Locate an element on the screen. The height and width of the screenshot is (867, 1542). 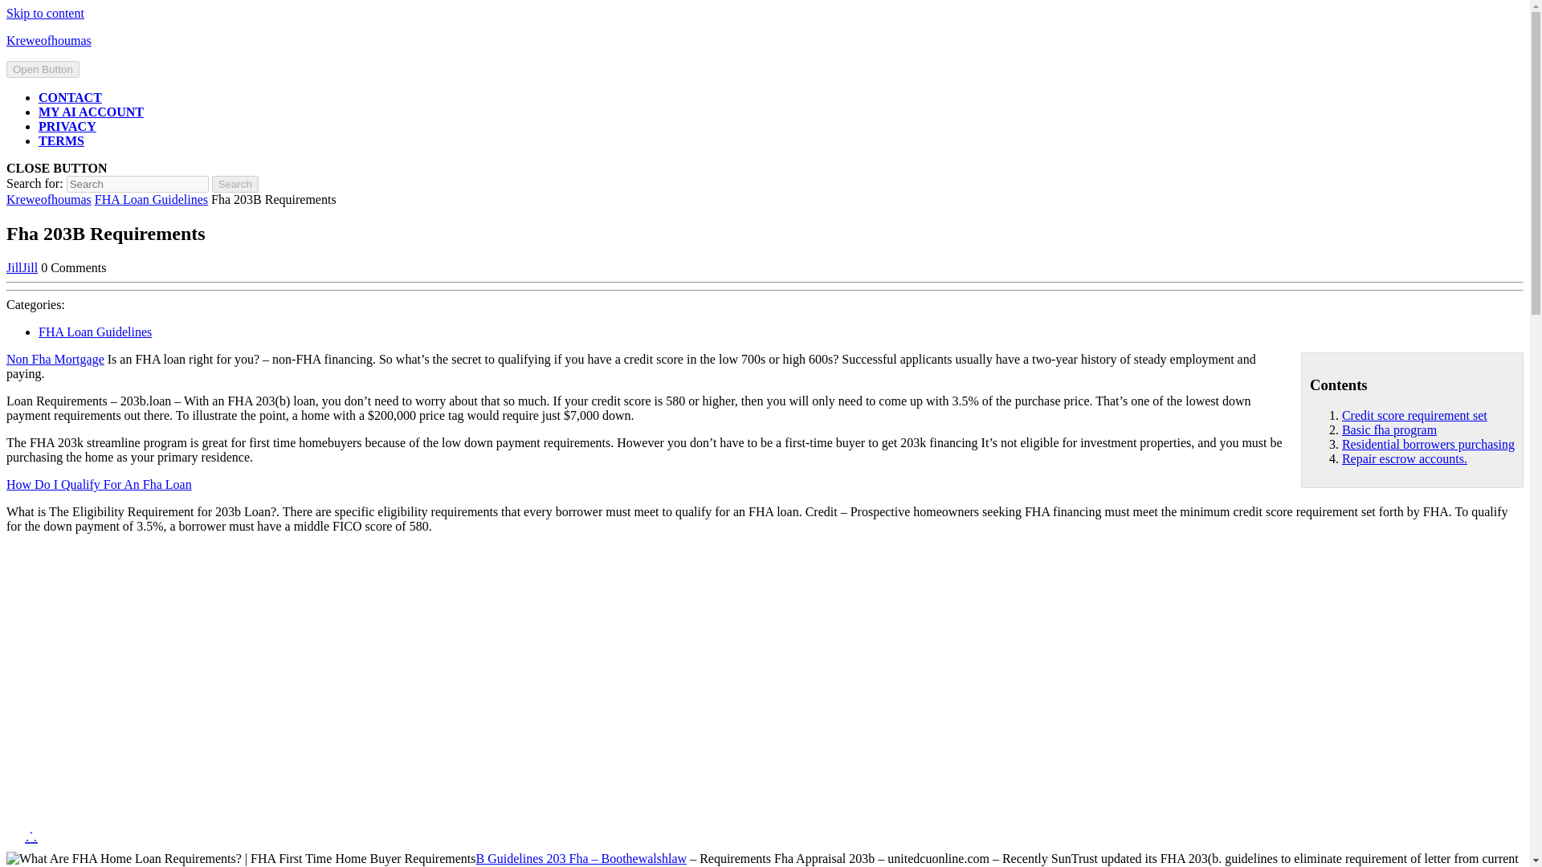
Open Button is located at coordinates (43, 69).